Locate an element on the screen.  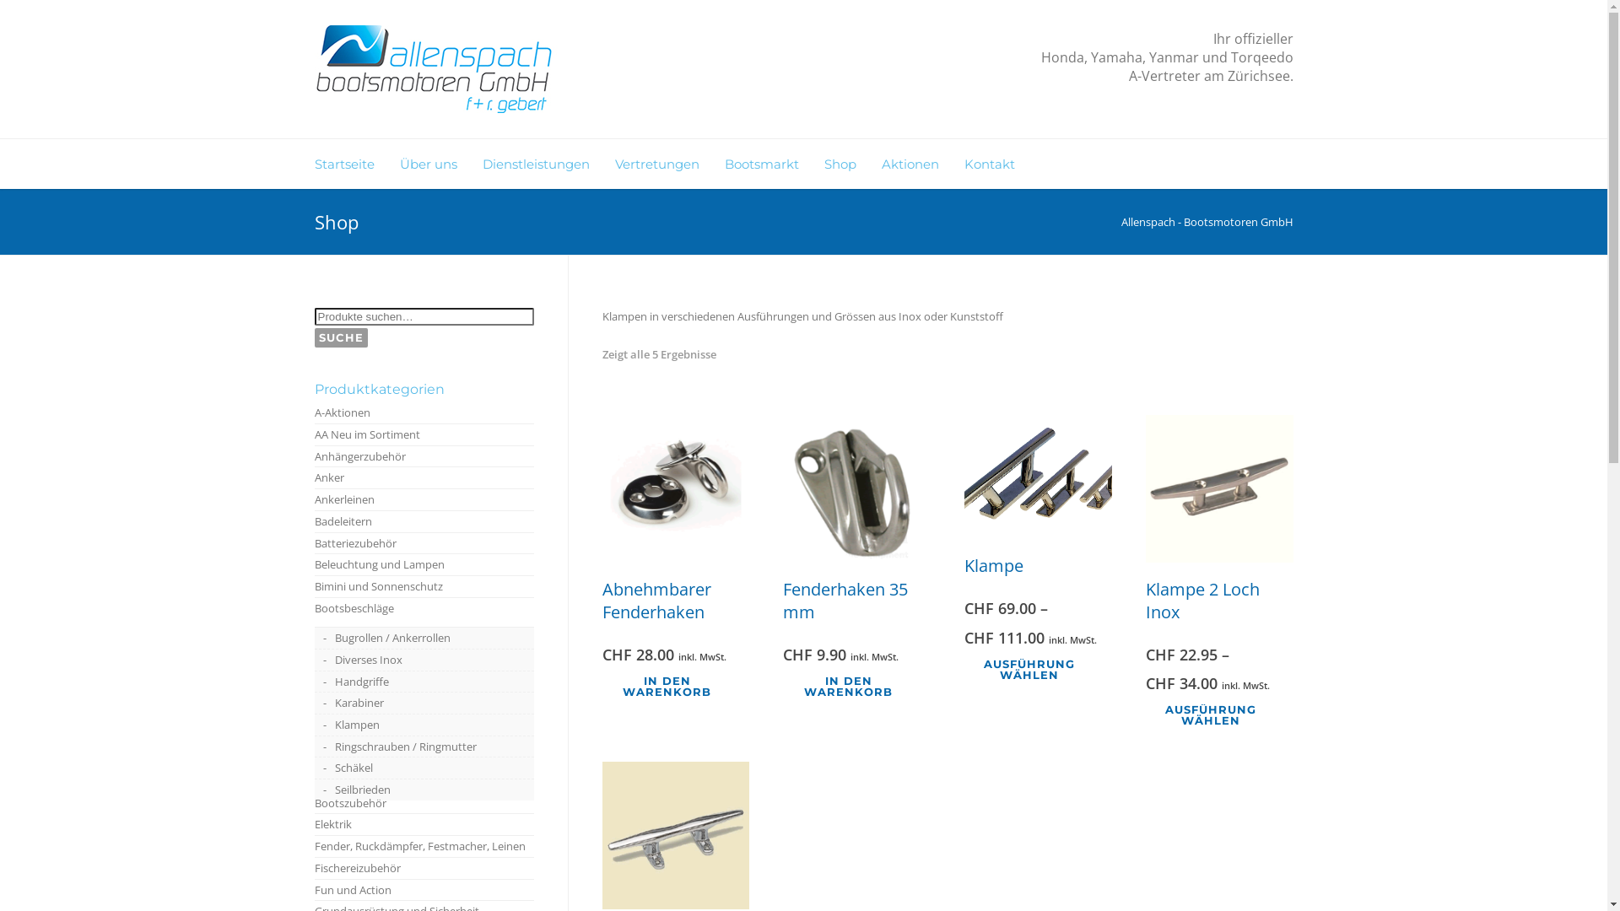
Fun und Action is located at coordinates (424, 889).